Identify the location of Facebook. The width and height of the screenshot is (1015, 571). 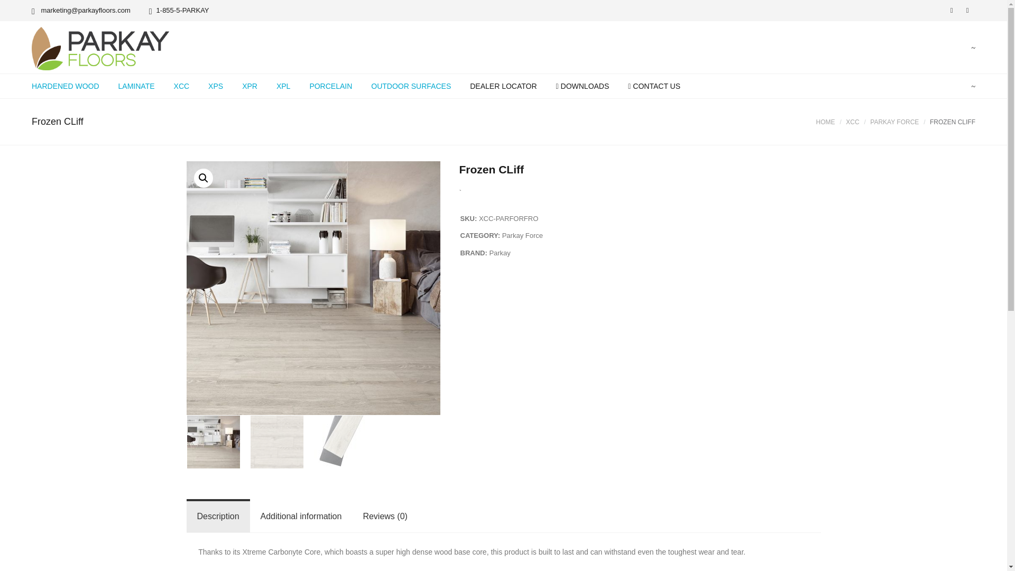
(952, 11).